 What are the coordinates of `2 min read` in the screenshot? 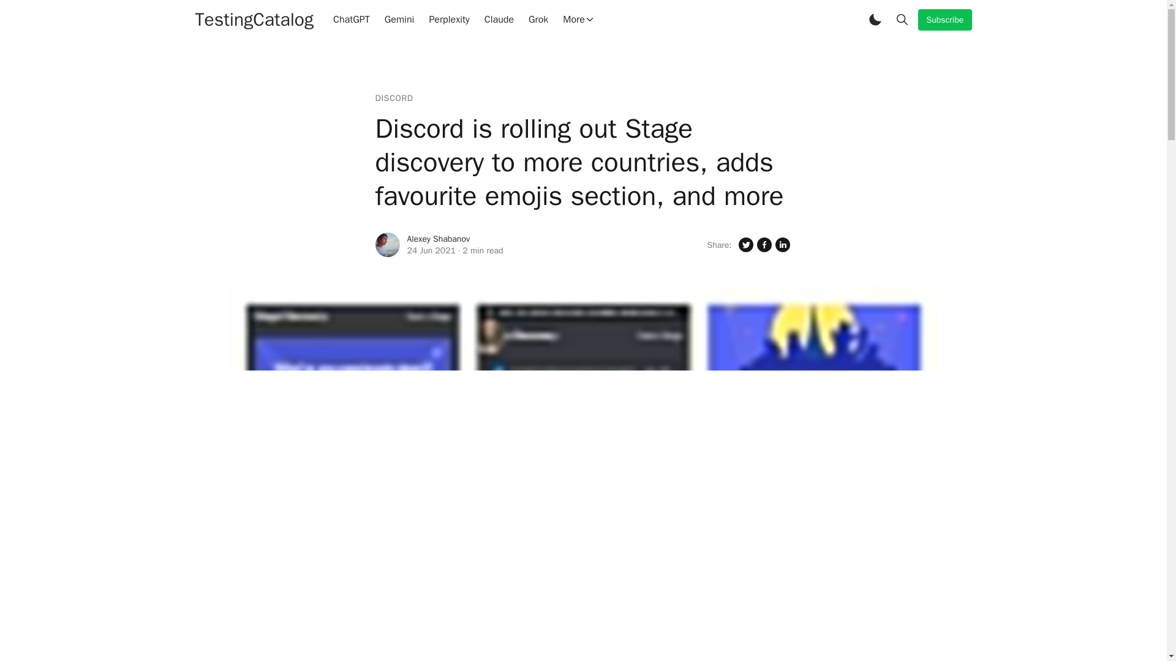 It's located at (483, 250).